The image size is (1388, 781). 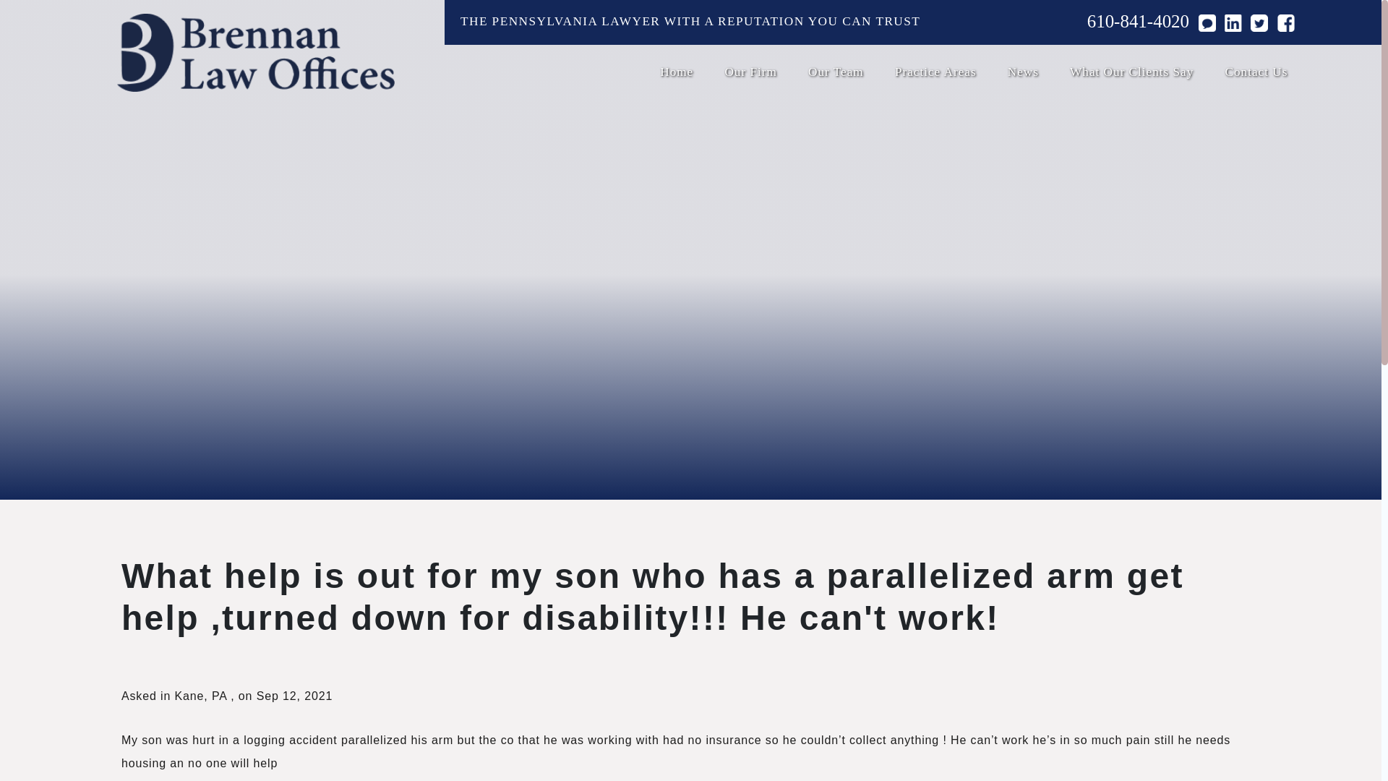 What do you see at coordinates (935, 72) in the screenshot?
I see `Practice Areas` at bounding box center [935, 72].